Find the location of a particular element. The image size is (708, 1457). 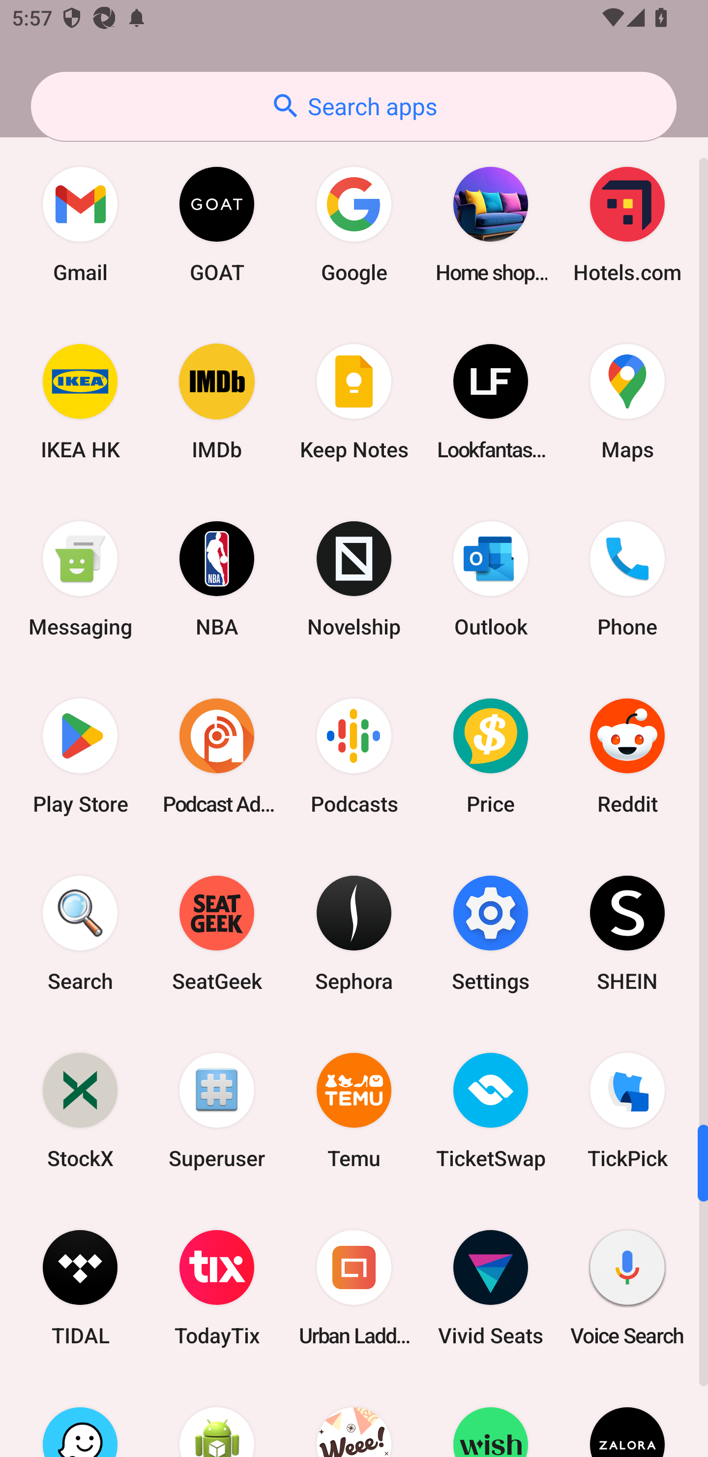

Phone is located at coordinates (627, 578).